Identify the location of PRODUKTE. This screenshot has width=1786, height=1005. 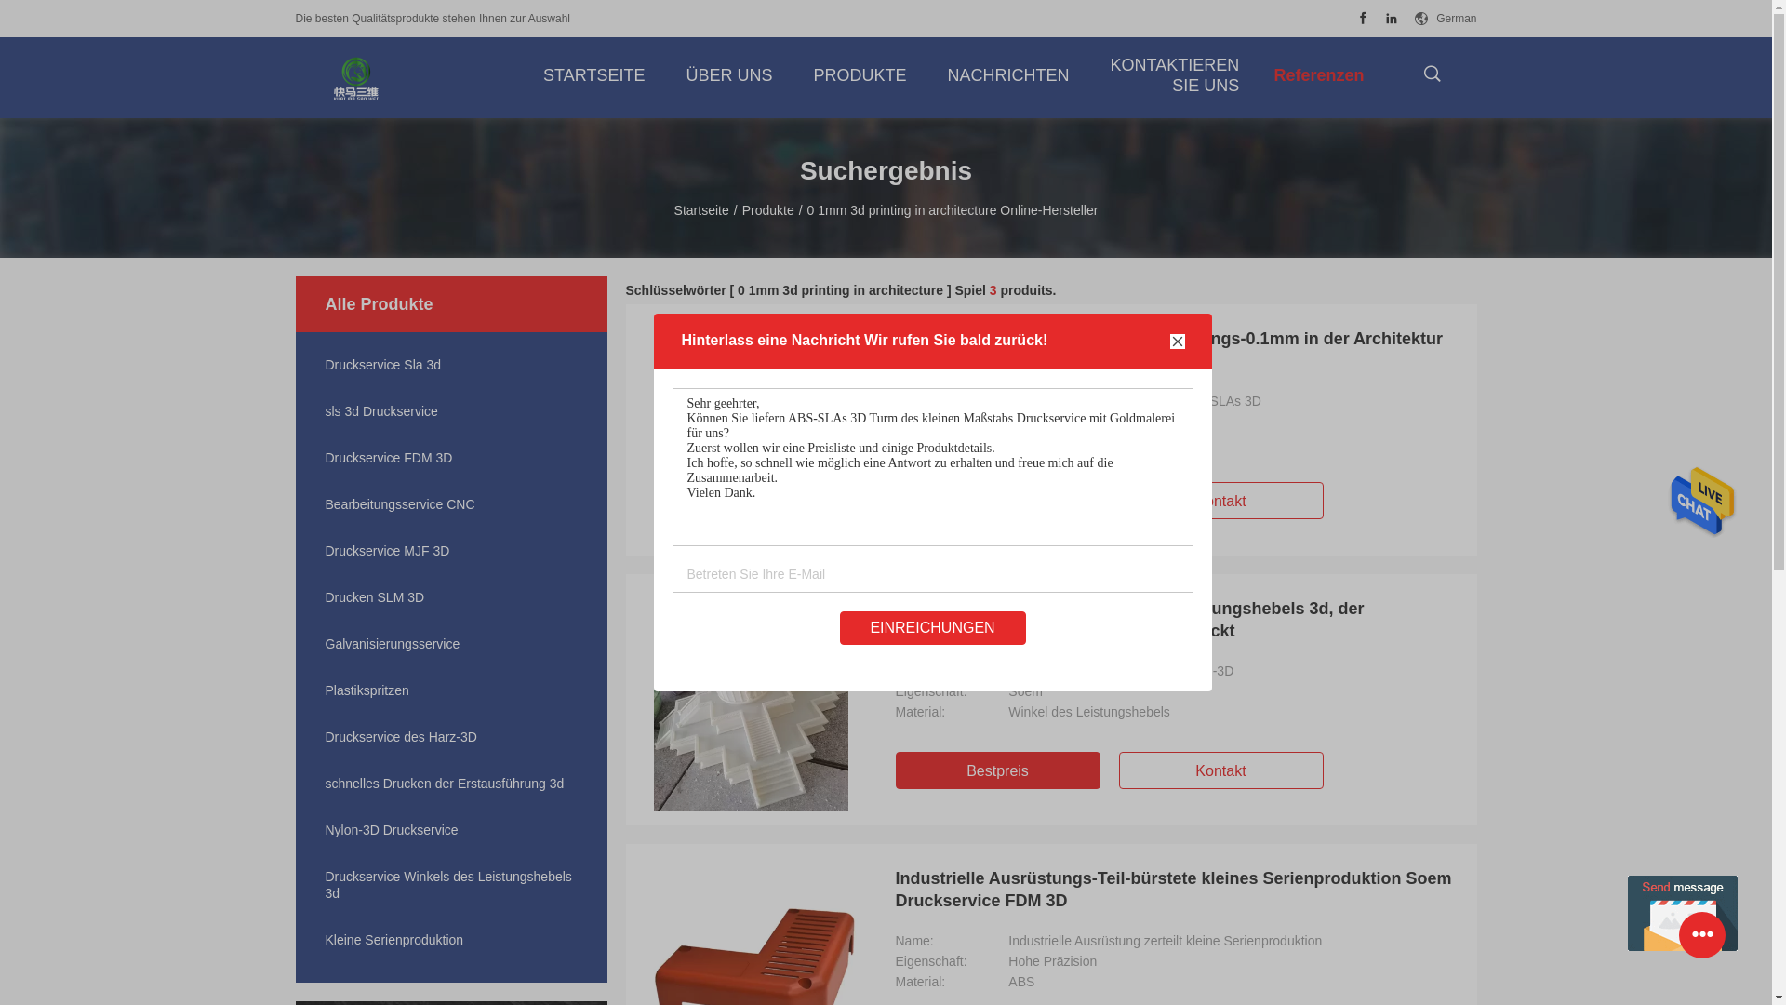
(860, 74).